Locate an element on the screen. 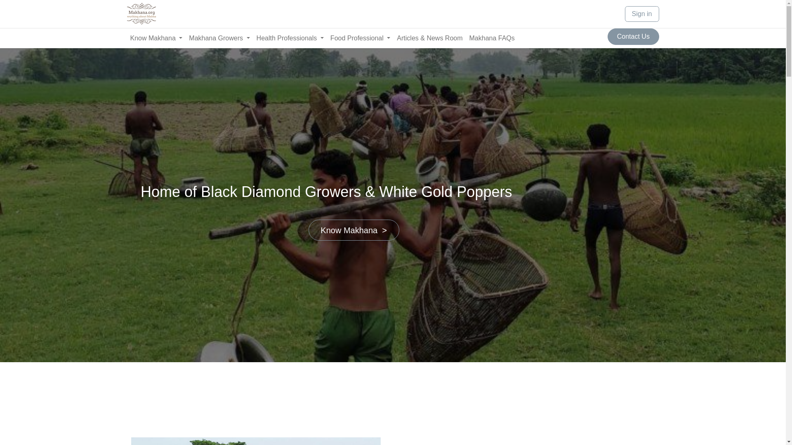 This screenshot has height=445, width=792. Makhana Growers is located at coordinates (219, 38).